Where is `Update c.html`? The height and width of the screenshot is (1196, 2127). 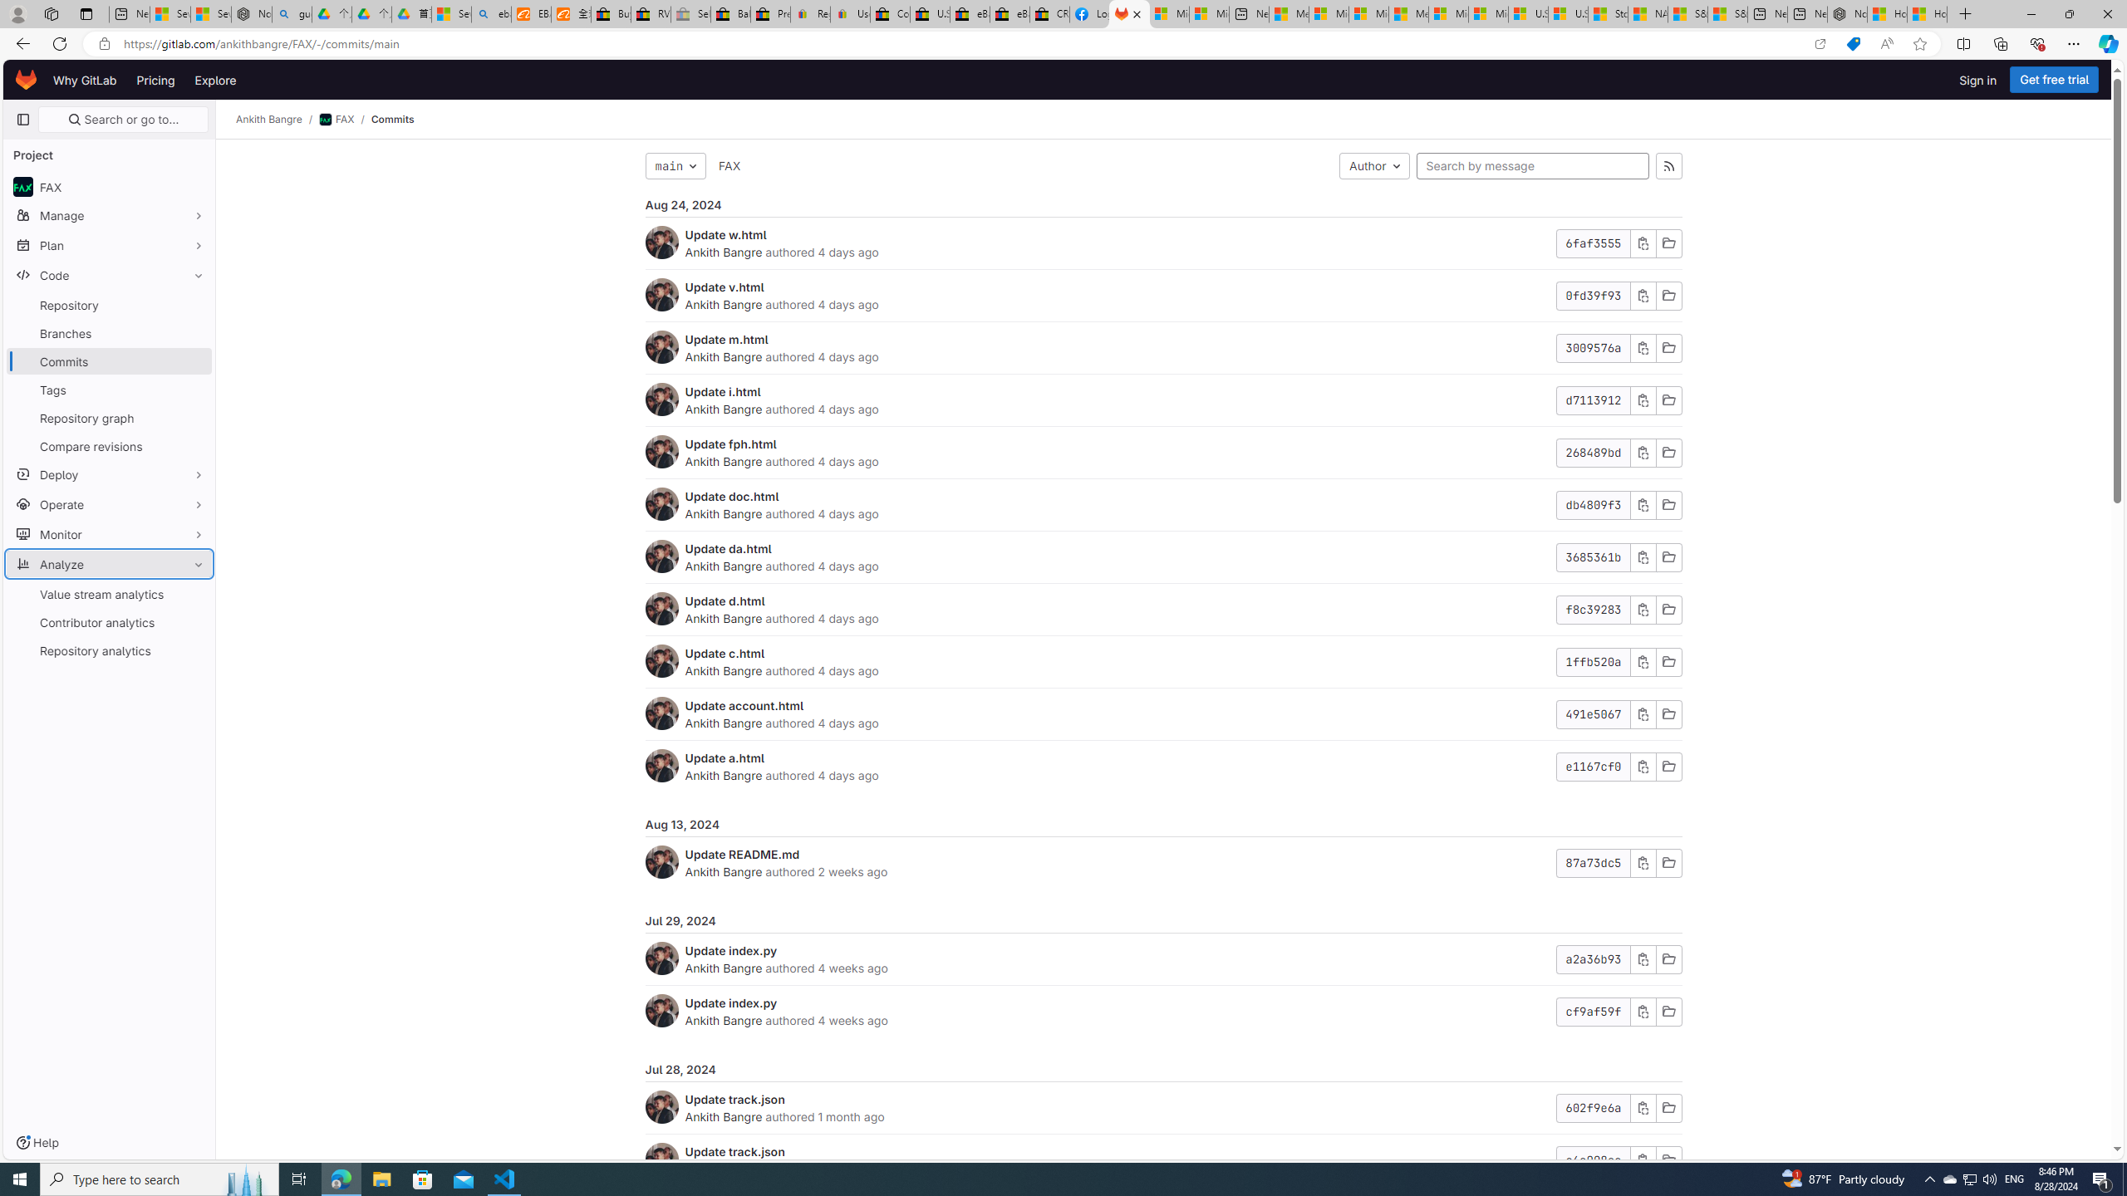
Update c.html is located at coordinates (725, 653).